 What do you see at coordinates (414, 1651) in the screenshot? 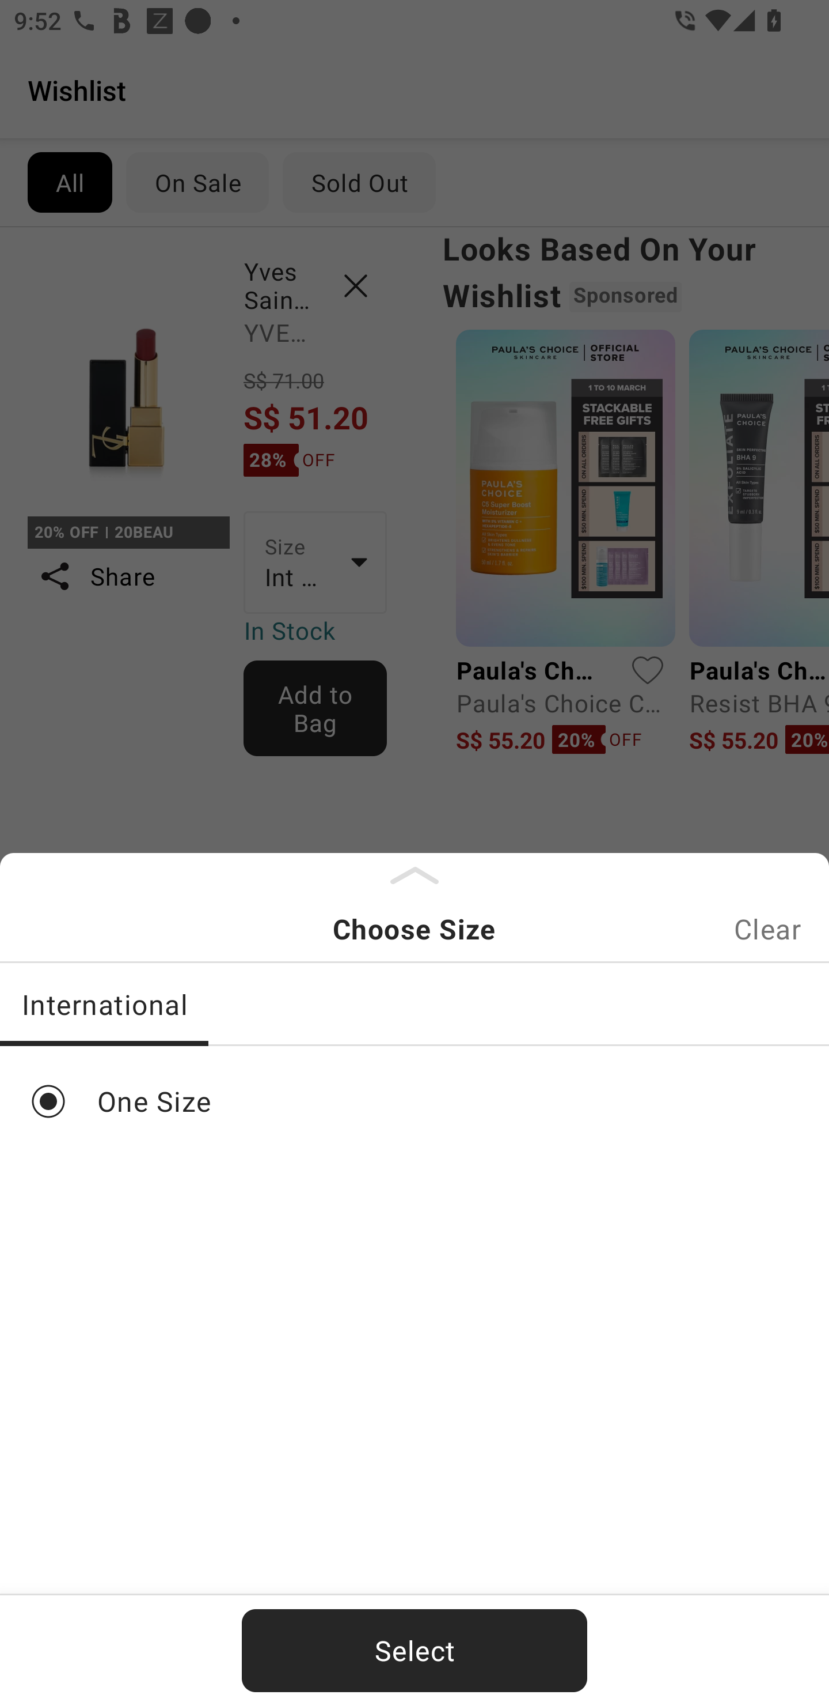
I see `Select` at bounding box center [414, 1651].